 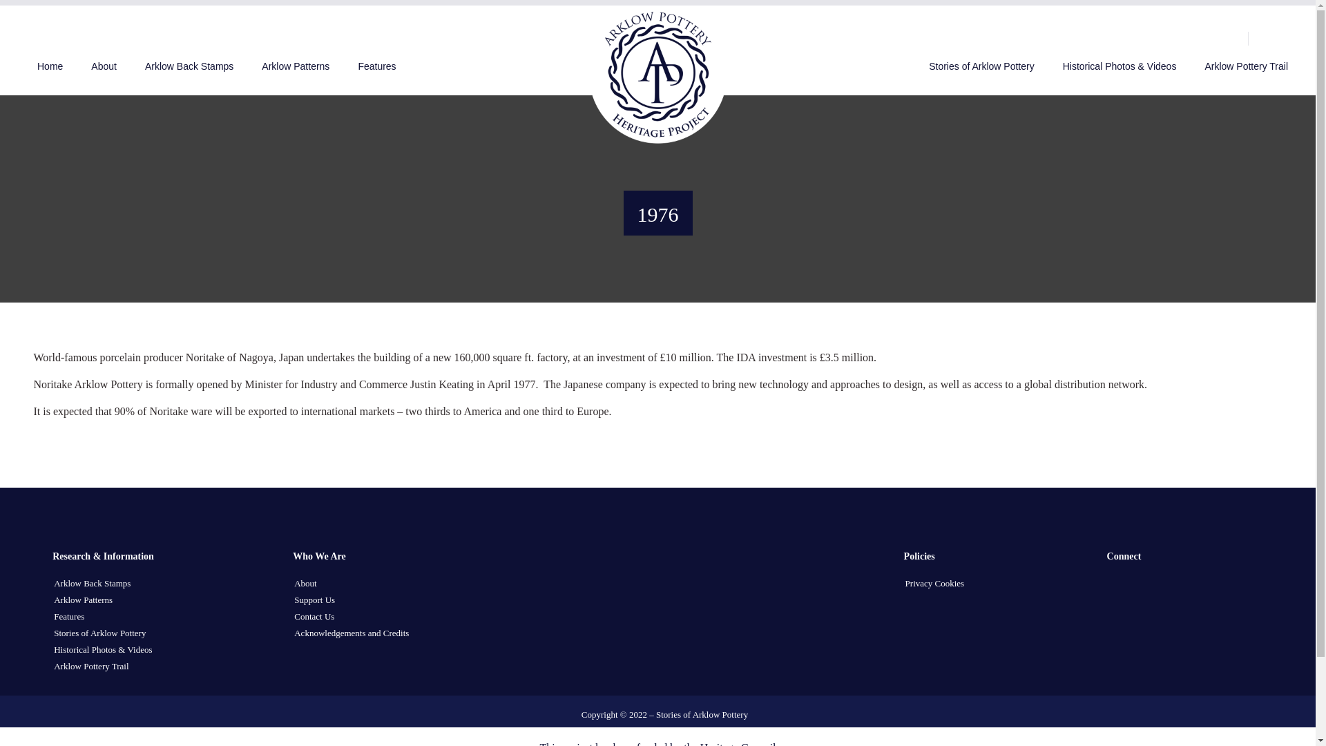 What do you see at coordinates (315, 600) in the screenshot?
I see `Support Us` at bounding box center [315, 600].